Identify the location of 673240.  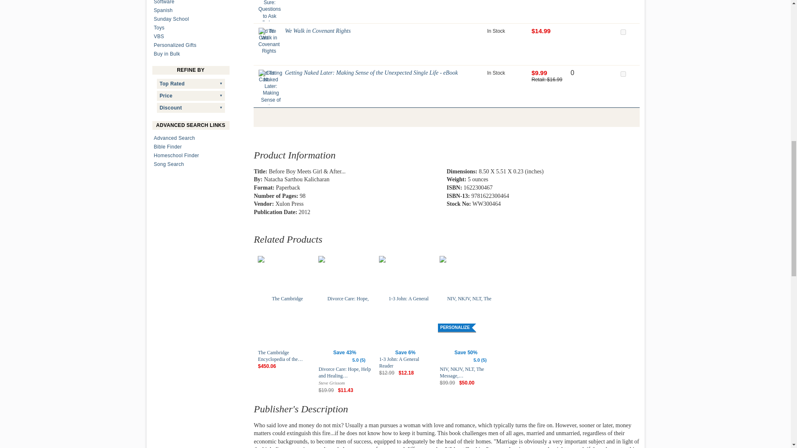
(623, 32).